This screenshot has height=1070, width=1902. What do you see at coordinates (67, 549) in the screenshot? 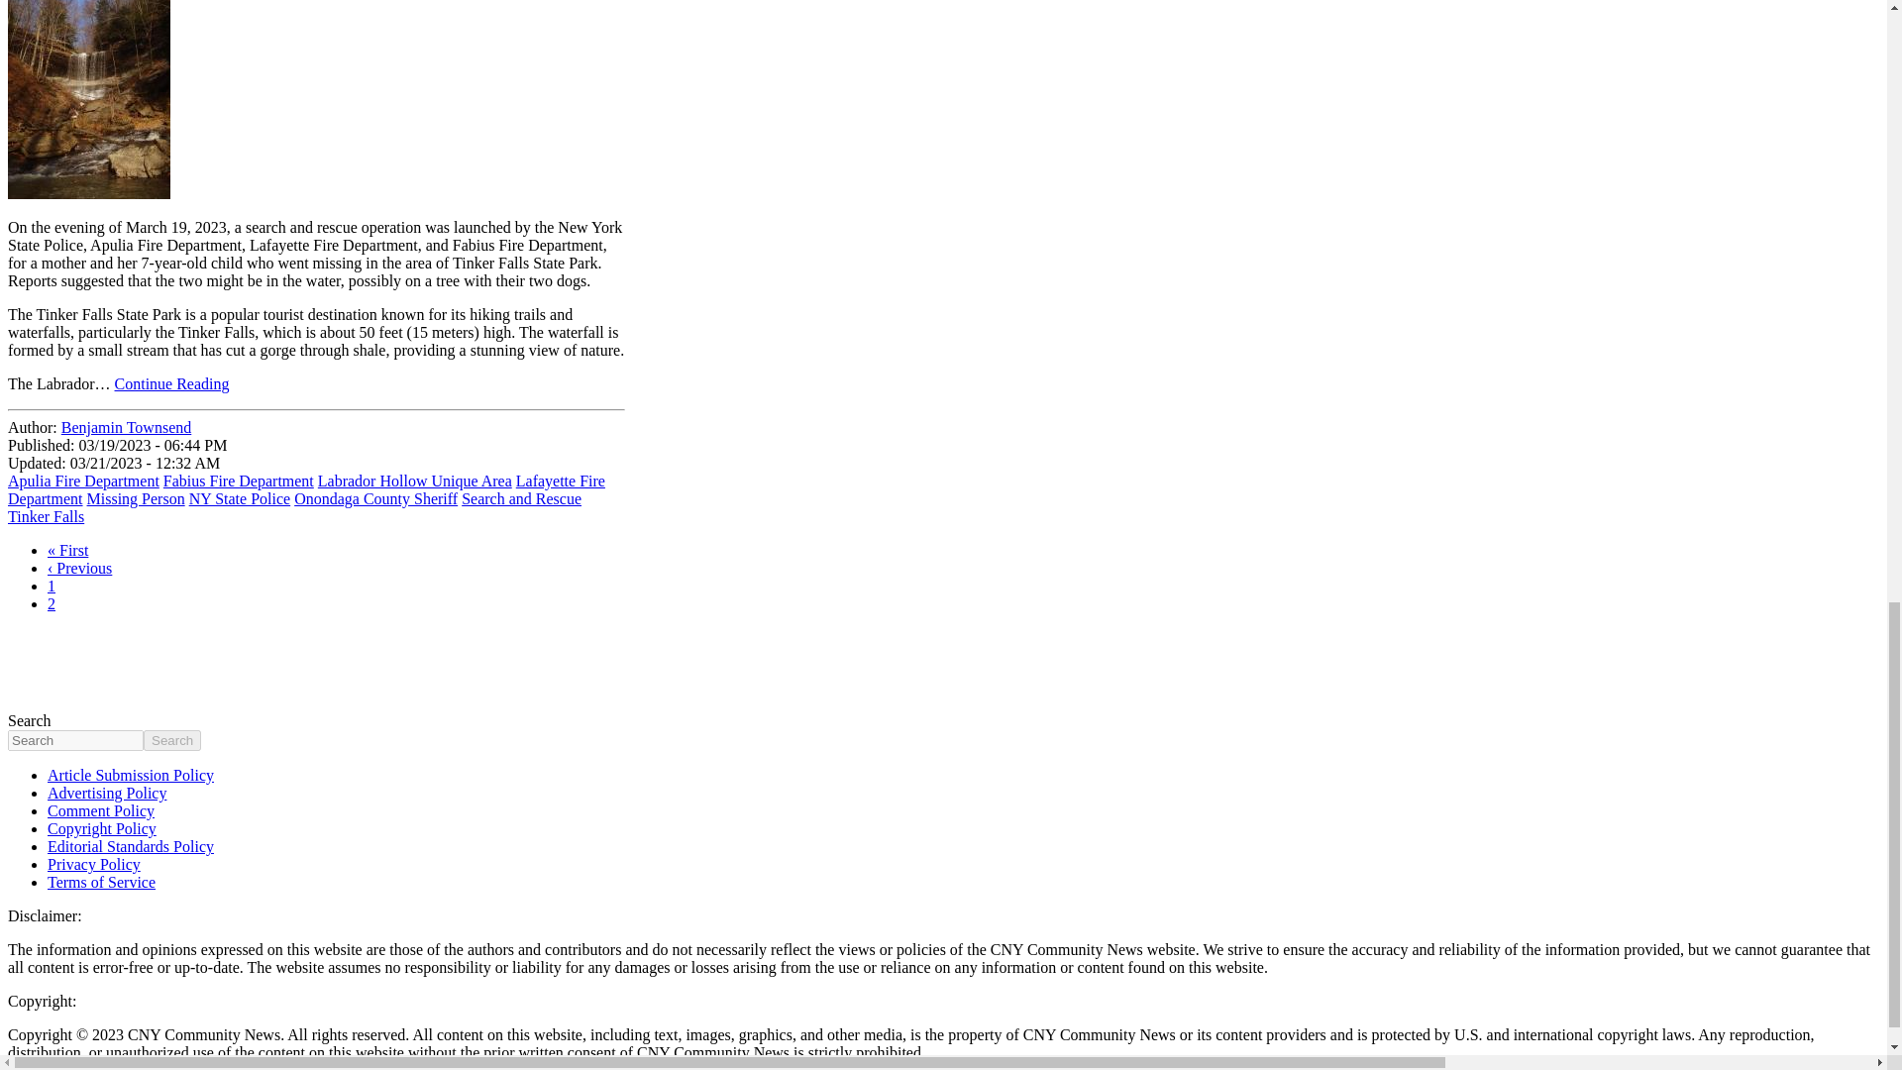
I see `Go to first page` at bounding box center [67, 549].